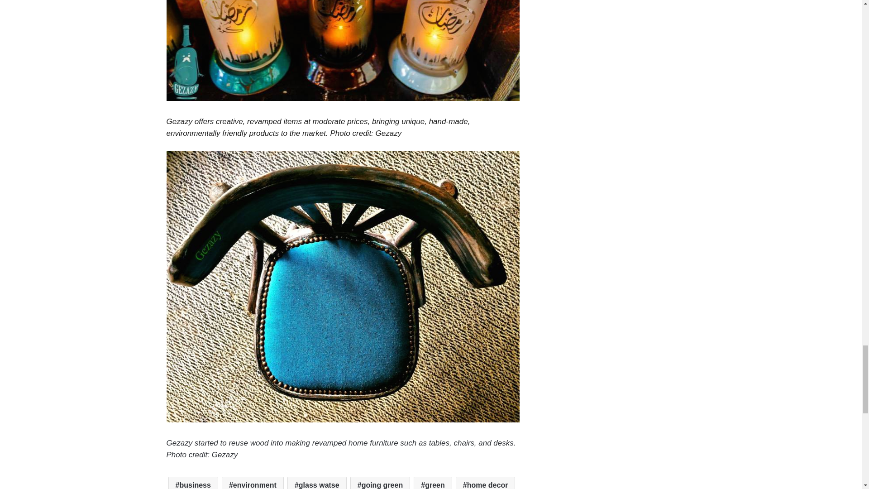 This screenshot has width=869, height=489. Describe the element at coordinates (317, 483) in the screenshot. I see `glass watse` at that location.